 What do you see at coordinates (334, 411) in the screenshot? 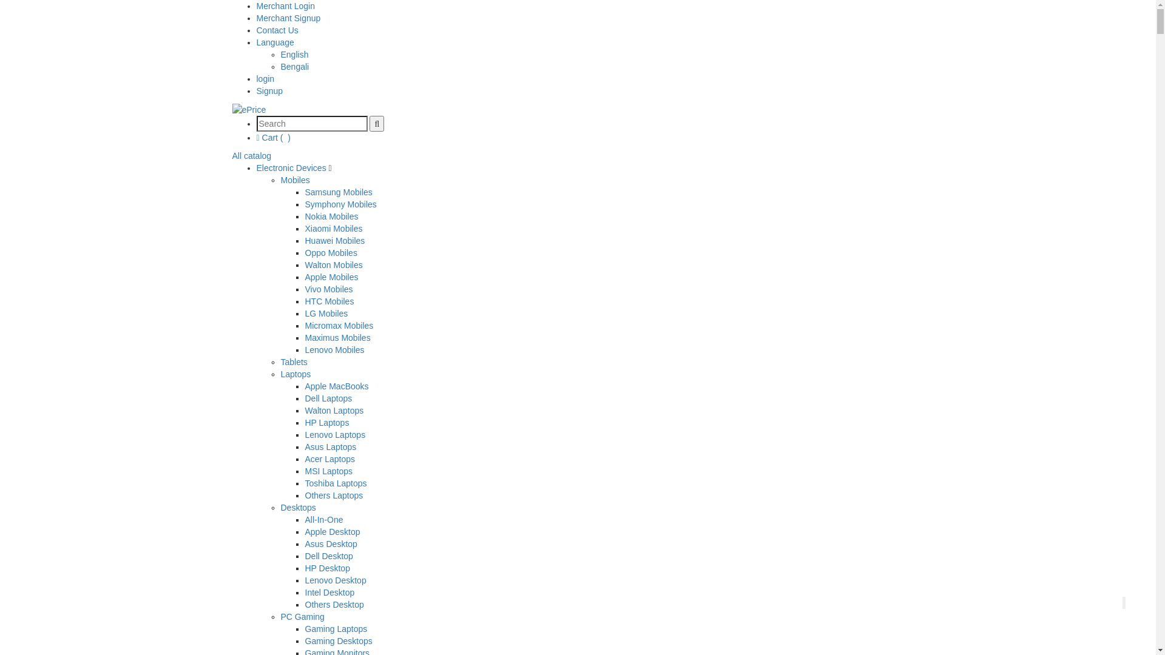
I see `Walton Laptops` at bounding box center [334, 411].